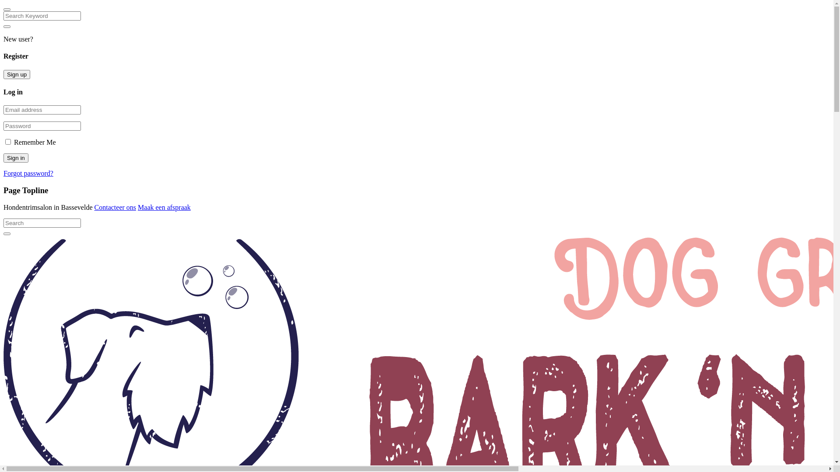  What do you see at coordinates (7, 27) in the screenshot?
I see `Search` at bounding box center [7, 27].